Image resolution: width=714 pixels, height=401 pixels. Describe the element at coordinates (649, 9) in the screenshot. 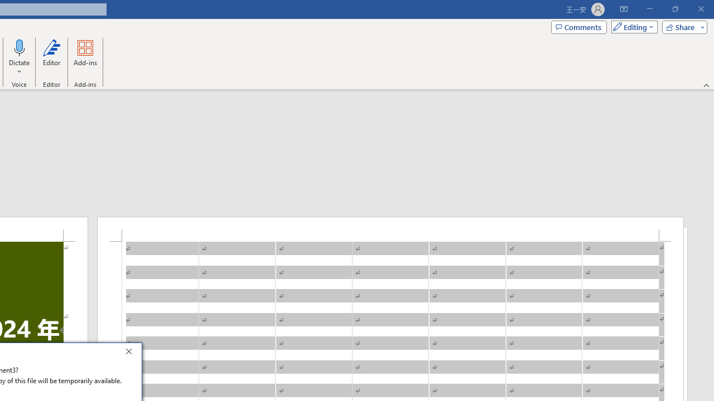

I see `Minimize` at that location.